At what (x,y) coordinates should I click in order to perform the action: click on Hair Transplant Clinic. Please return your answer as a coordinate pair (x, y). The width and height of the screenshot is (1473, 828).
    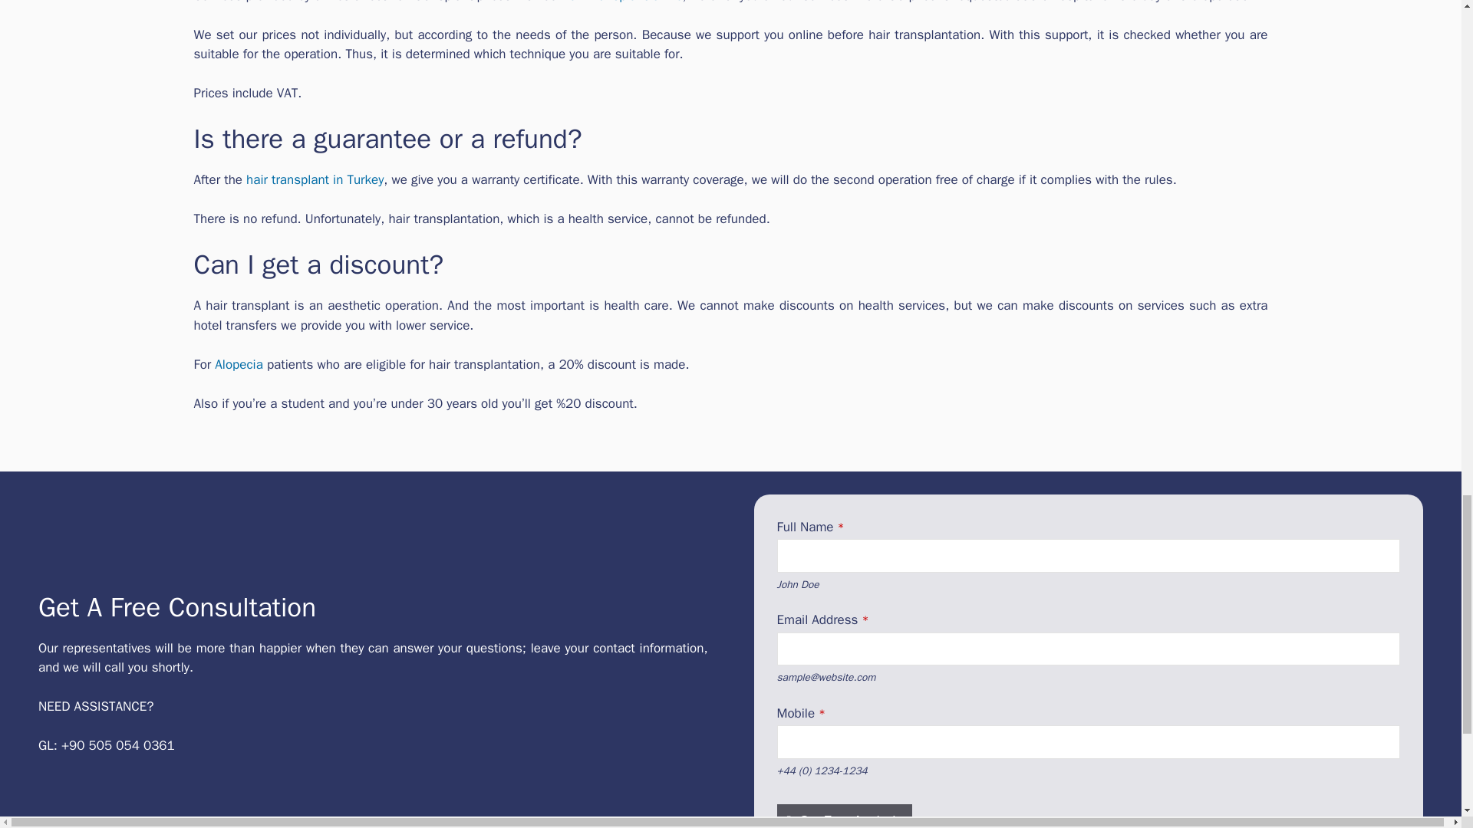
    Looking at the image, I should click on (621, 2).